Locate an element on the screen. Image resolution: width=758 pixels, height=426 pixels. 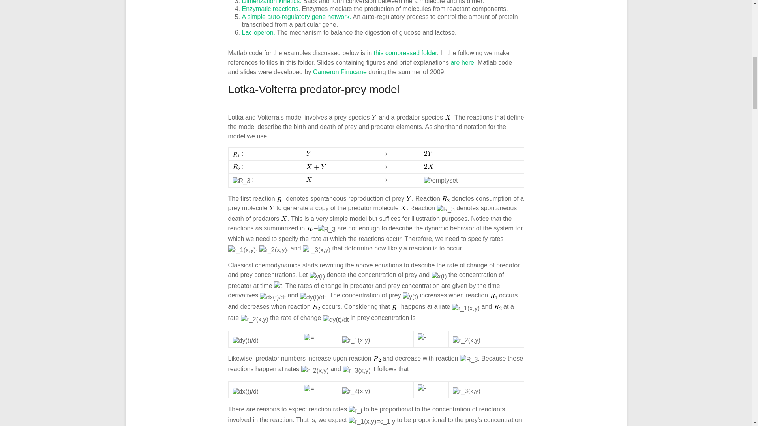
Rendered by QuickLaTeX.com is located at coordinates (374, 117).